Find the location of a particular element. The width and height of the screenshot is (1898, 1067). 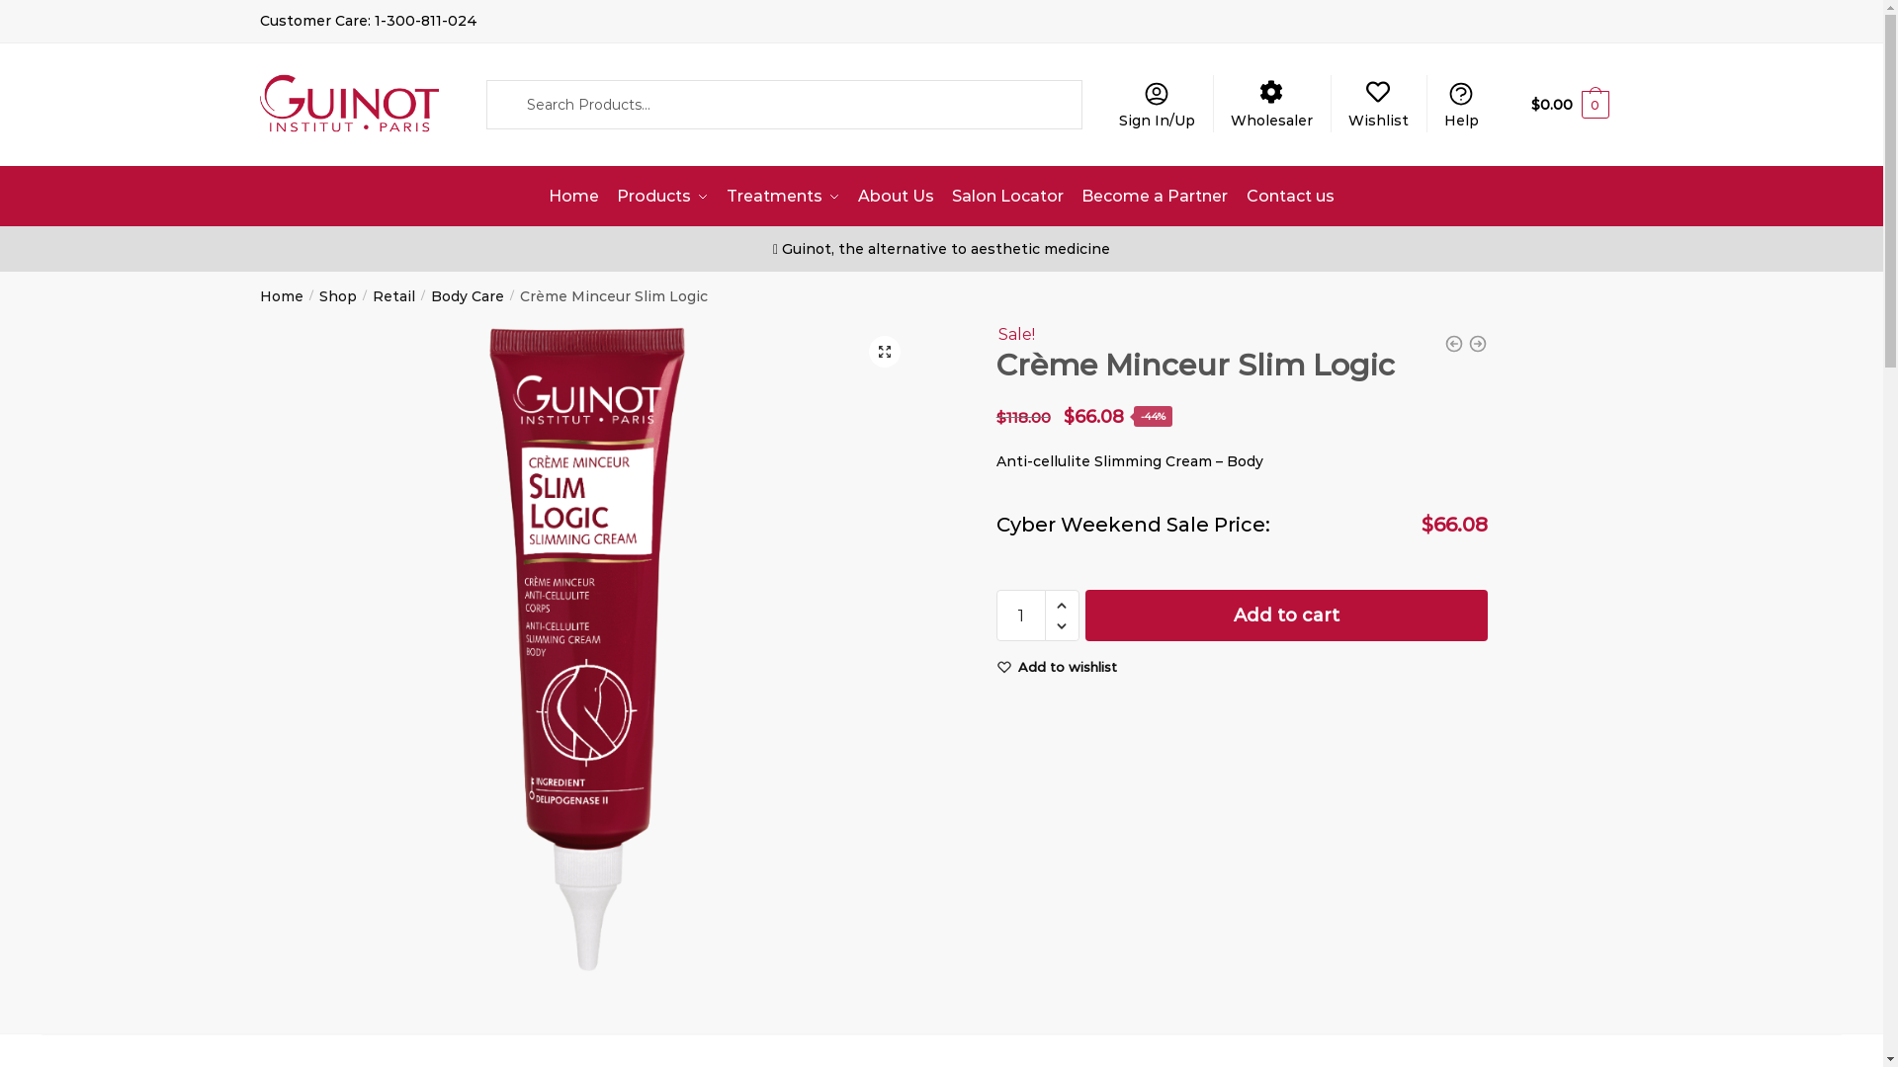

About Us is located at coordinates (896, 197).